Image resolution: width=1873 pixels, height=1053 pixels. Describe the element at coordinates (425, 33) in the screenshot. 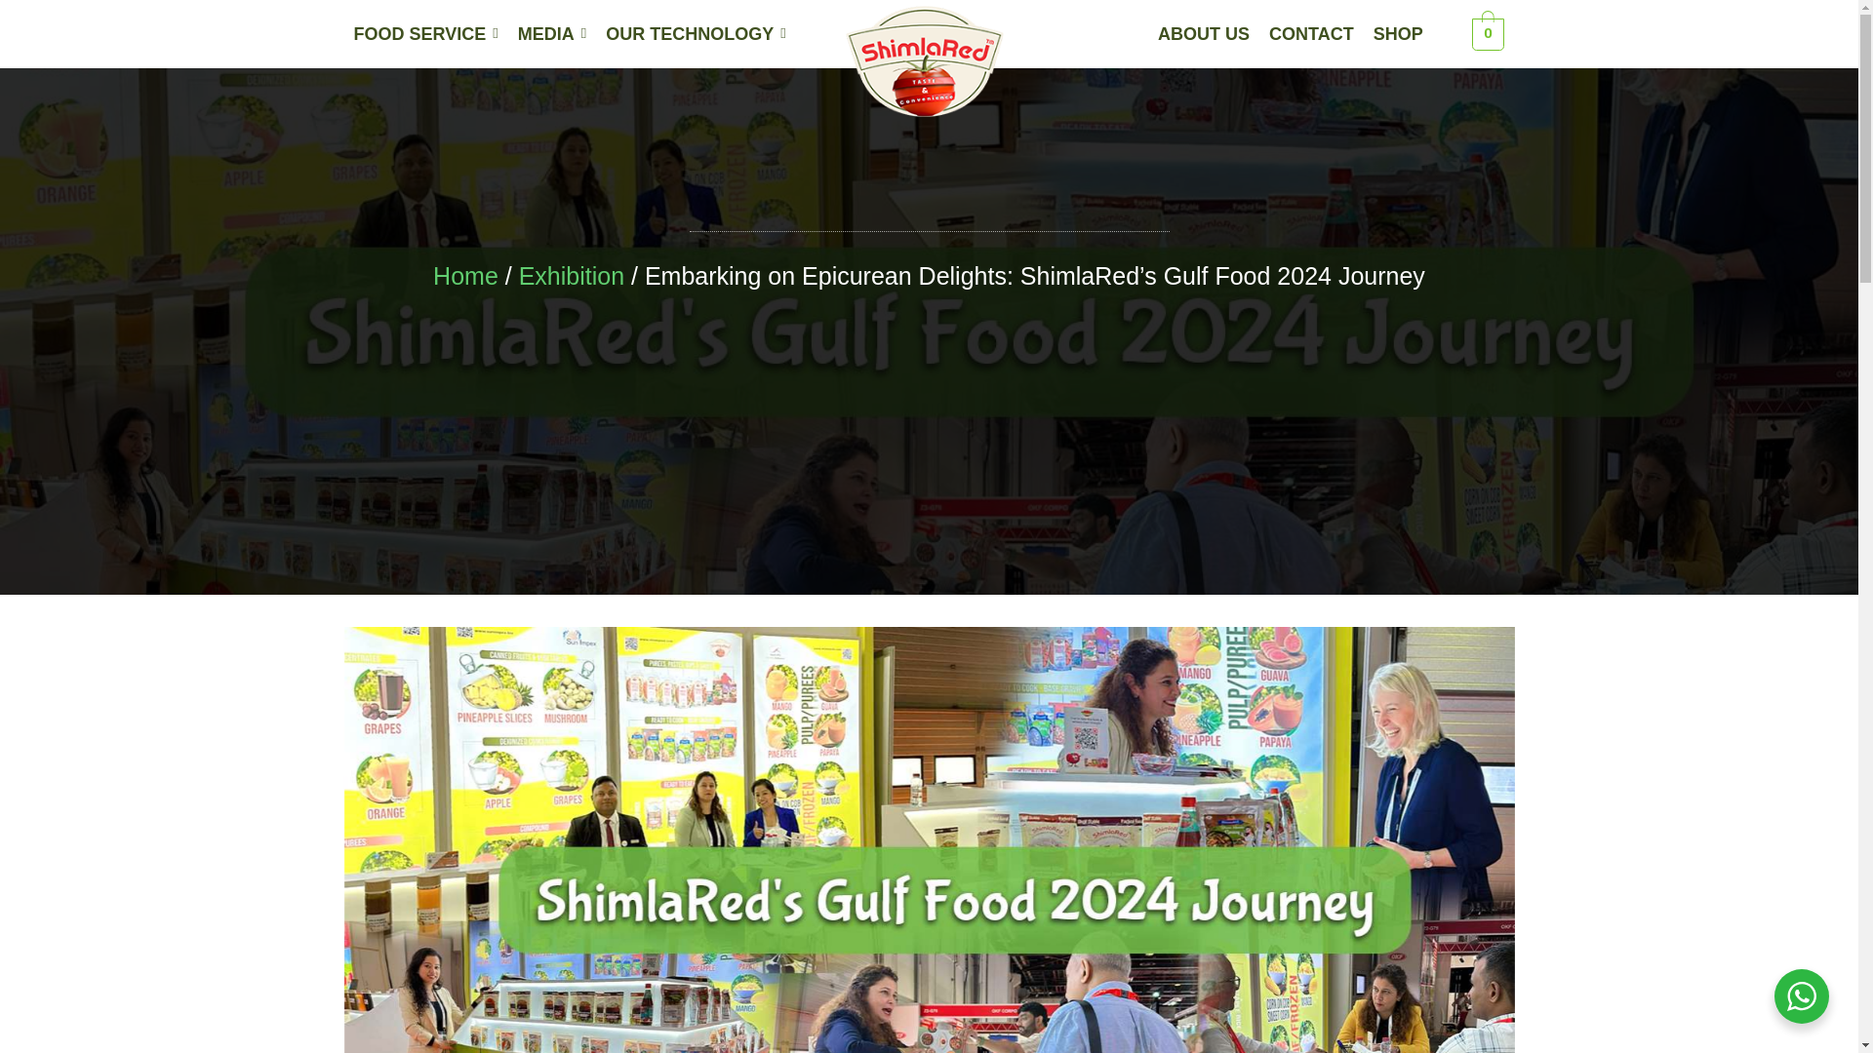

I see `FOOD SERVICE` at that location.